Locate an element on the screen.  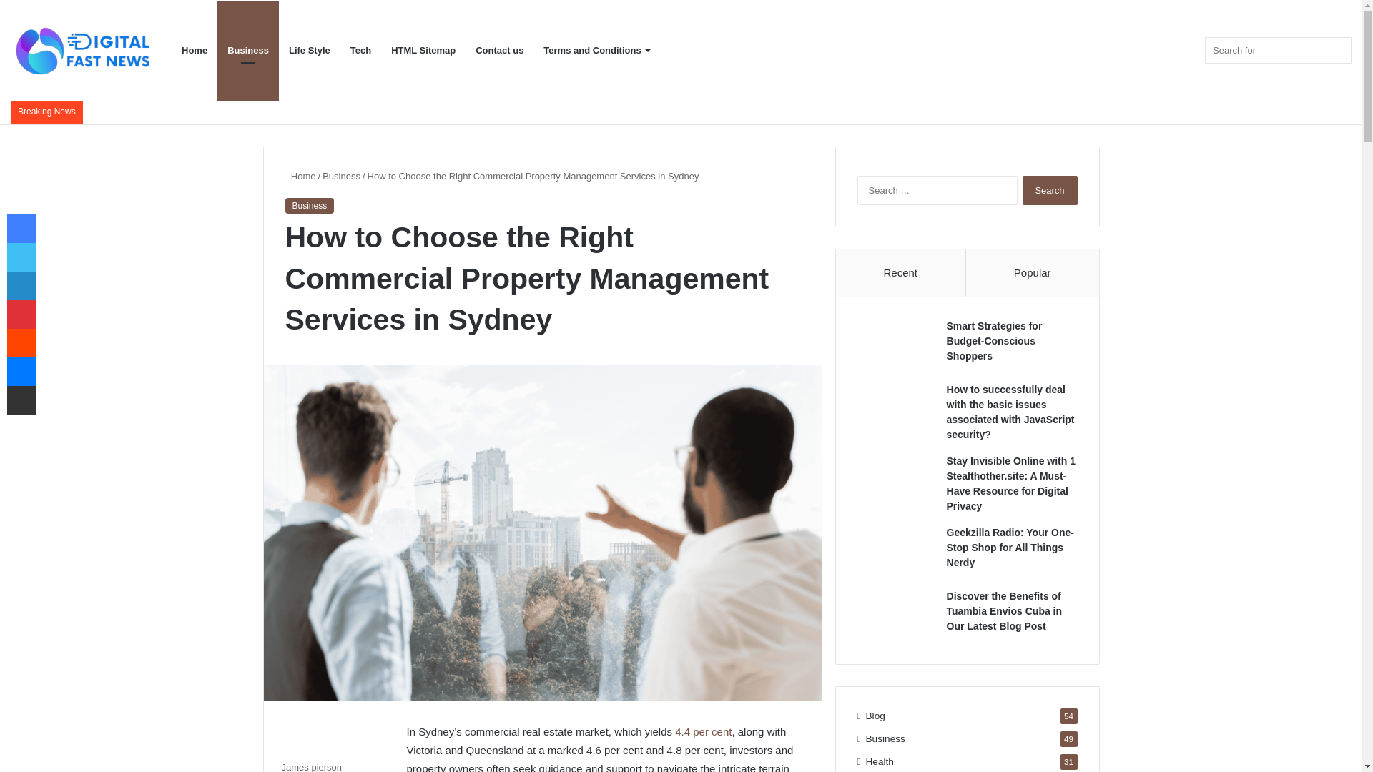
Contact us is located at coordinates (499, 51).